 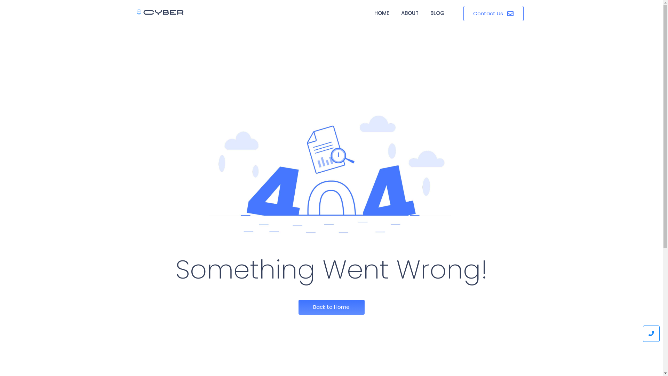 What do you see at coordinates (332, 307) in the screenshot?
I see `Back to Home` at bounding box center [332, 307].